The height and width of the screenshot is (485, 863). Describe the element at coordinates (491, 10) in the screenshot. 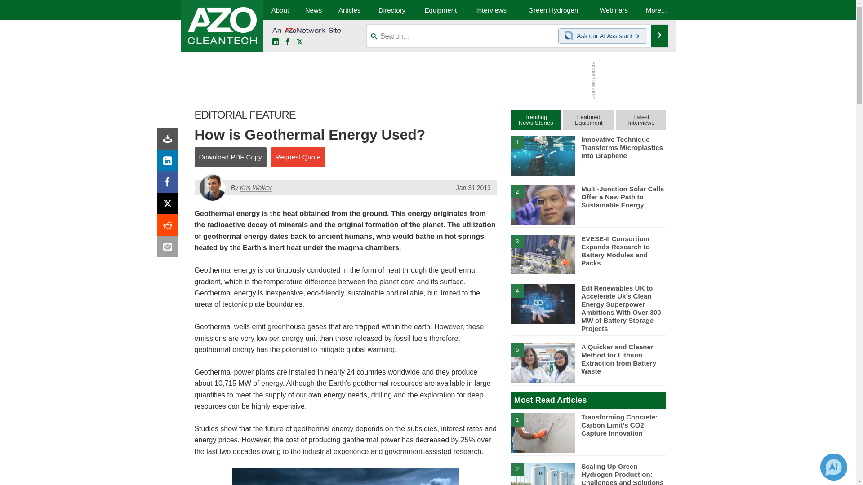

I see `Interviews` at that location.